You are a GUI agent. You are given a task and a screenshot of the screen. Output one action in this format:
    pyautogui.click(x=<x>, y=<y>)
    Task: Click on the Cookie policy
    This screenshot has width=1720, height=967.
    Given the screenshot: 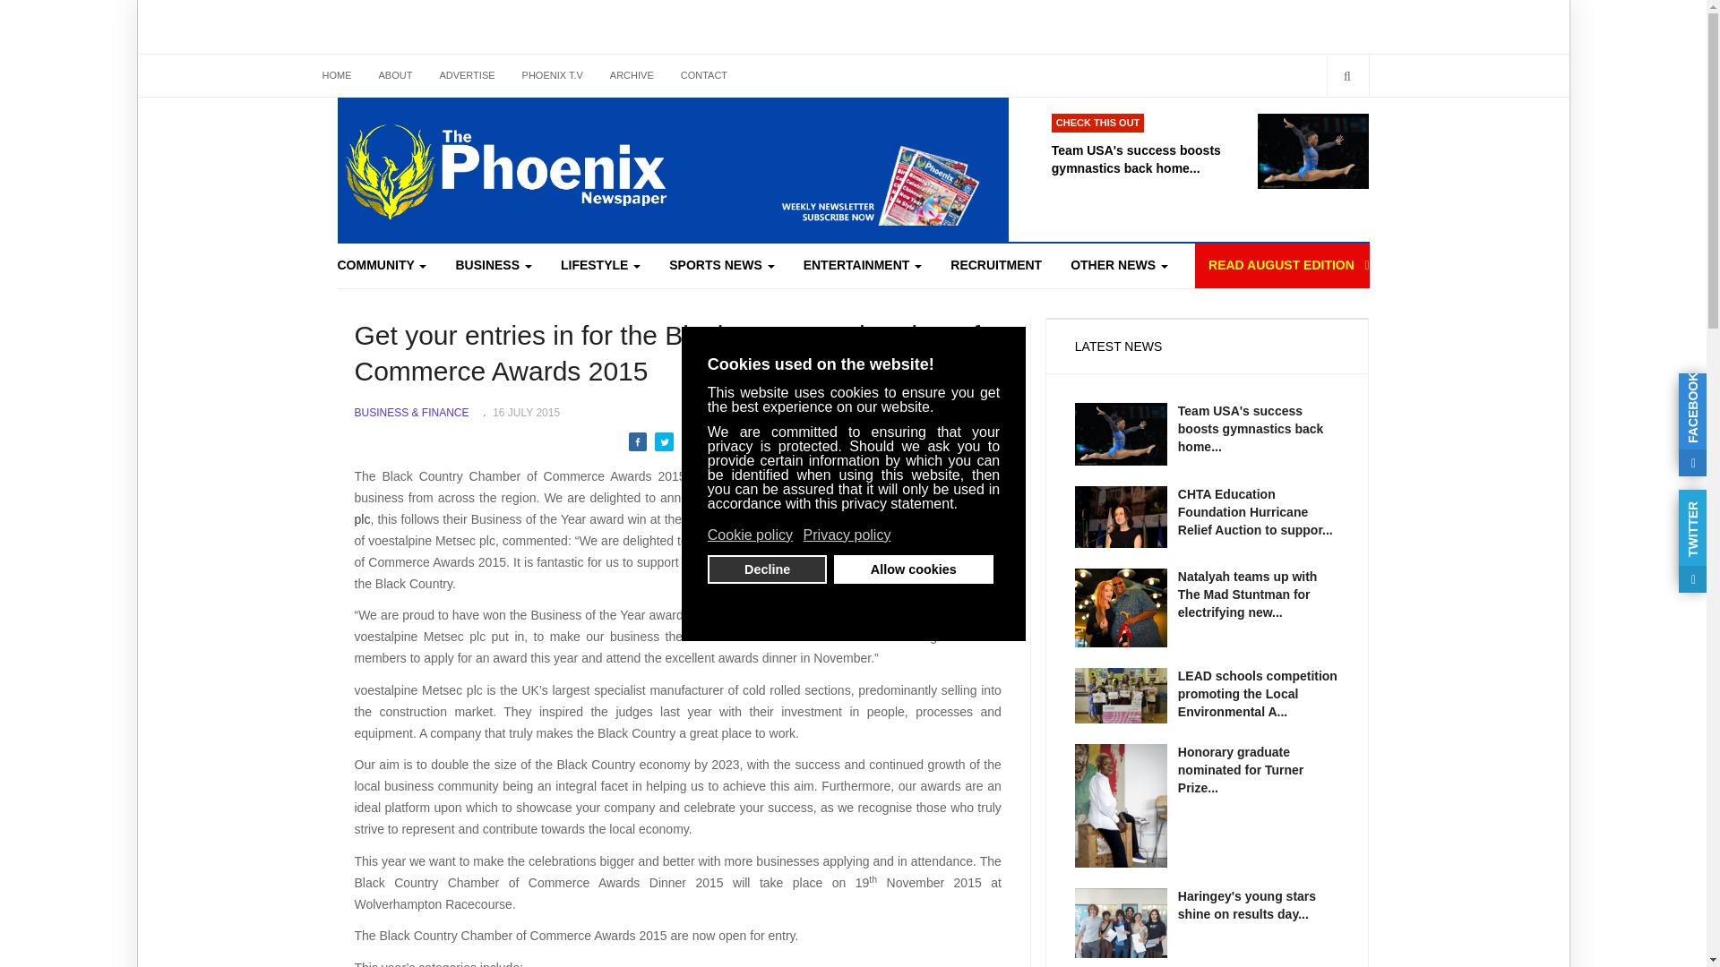 What is the action you would take?
    pyautogui.click(x=751, y=535)
    